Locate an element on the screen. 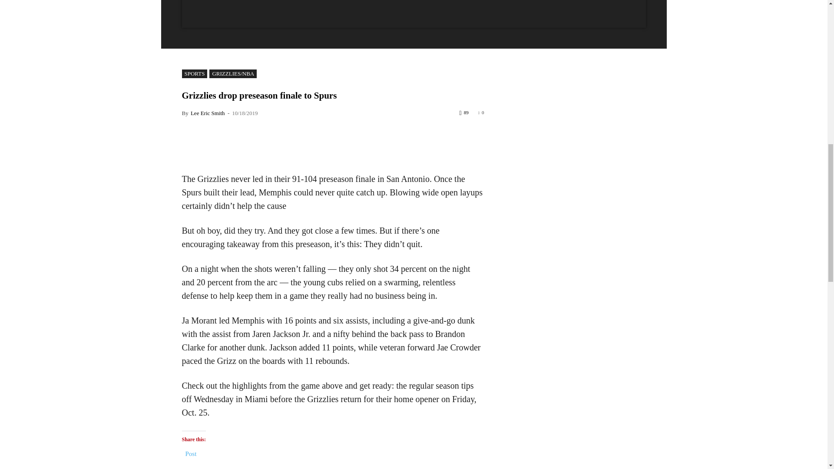 This screenshot has height=469, width=834. topFacebookLike is located at coordinates (247, 128).